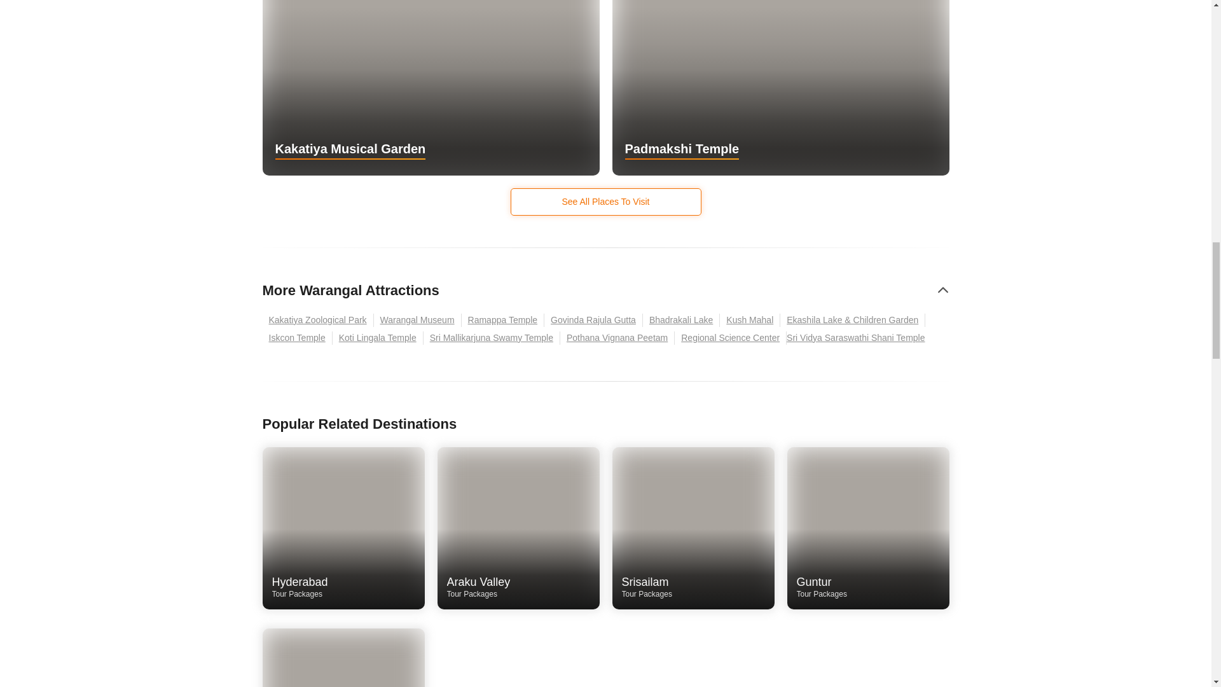  Describe the element at coordinates (318, 320) in the screenshot. I see `Bhadrakali Lake` at that location.